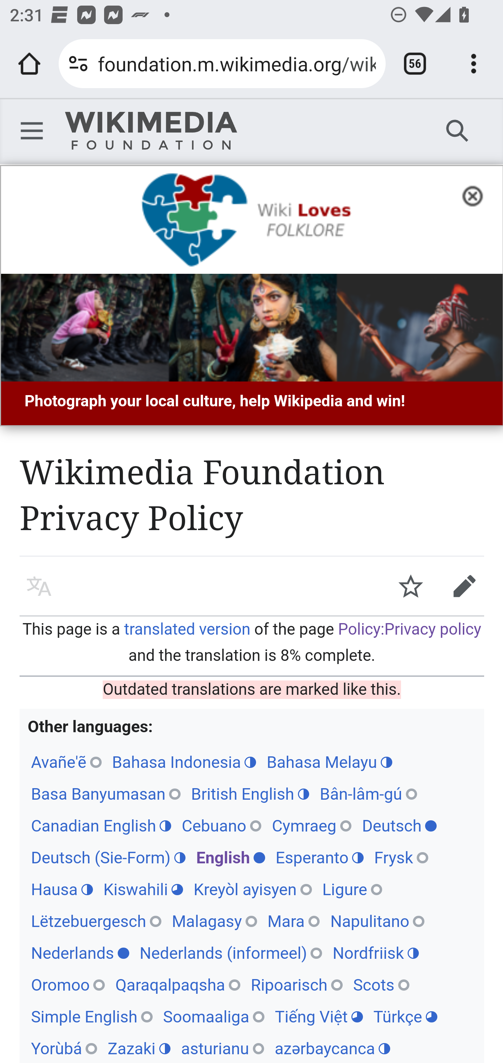  What do you see at coordinates (476, 194) in the screenshot?
I see `Hide` at bounding box center [476, 194].